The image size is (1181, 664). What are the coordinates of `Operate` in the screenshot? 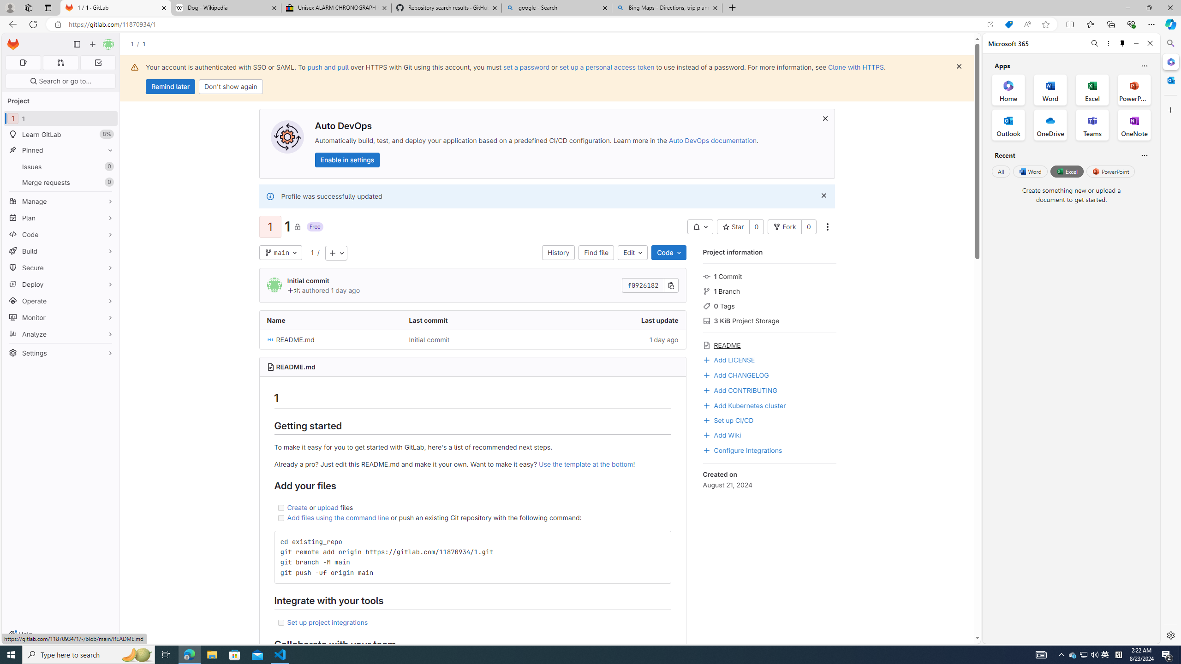 It's located at (61, 301).